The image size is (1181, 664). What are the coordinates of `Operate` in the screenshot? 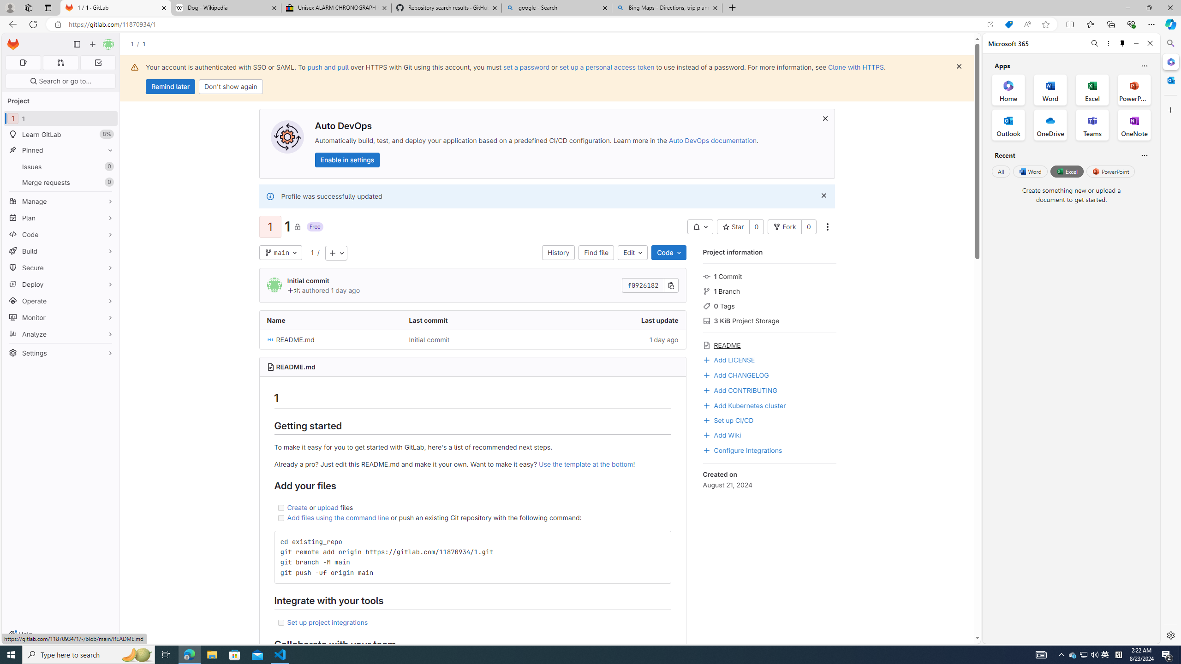 It's located at (61, 301).